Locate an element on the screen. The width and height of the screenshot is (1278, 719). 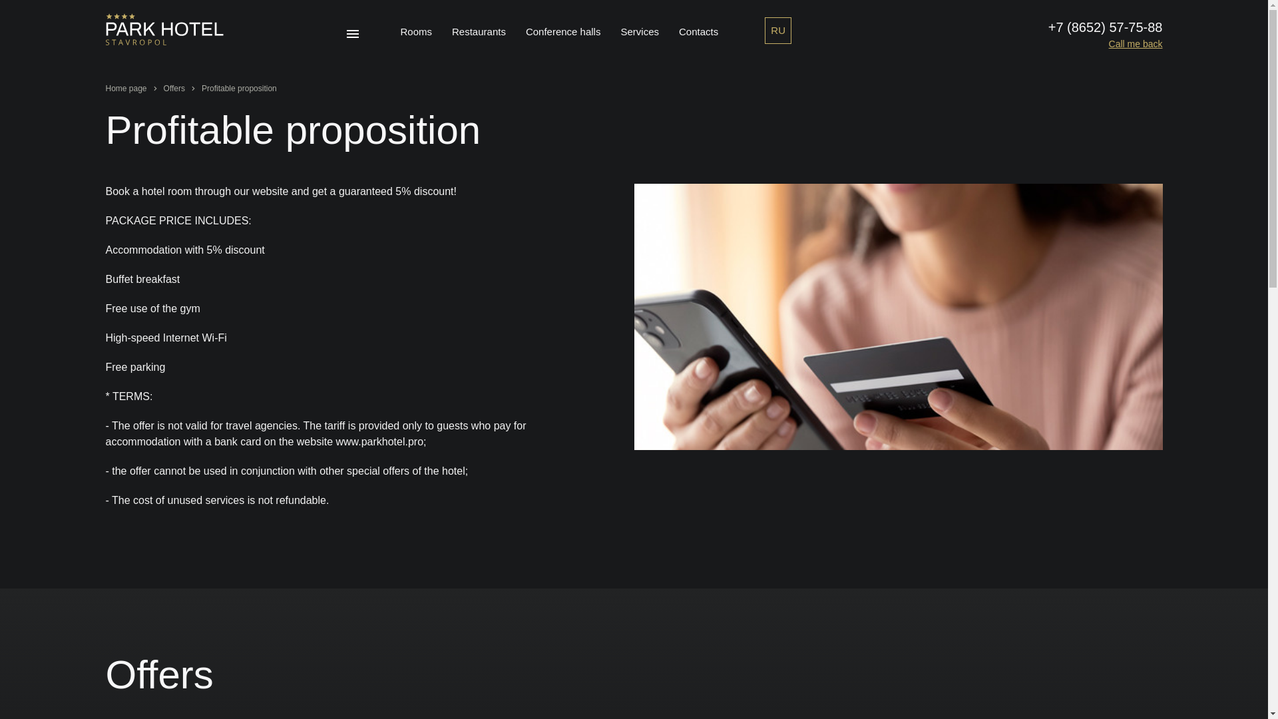
Offers is located at coordinates (174, 89).